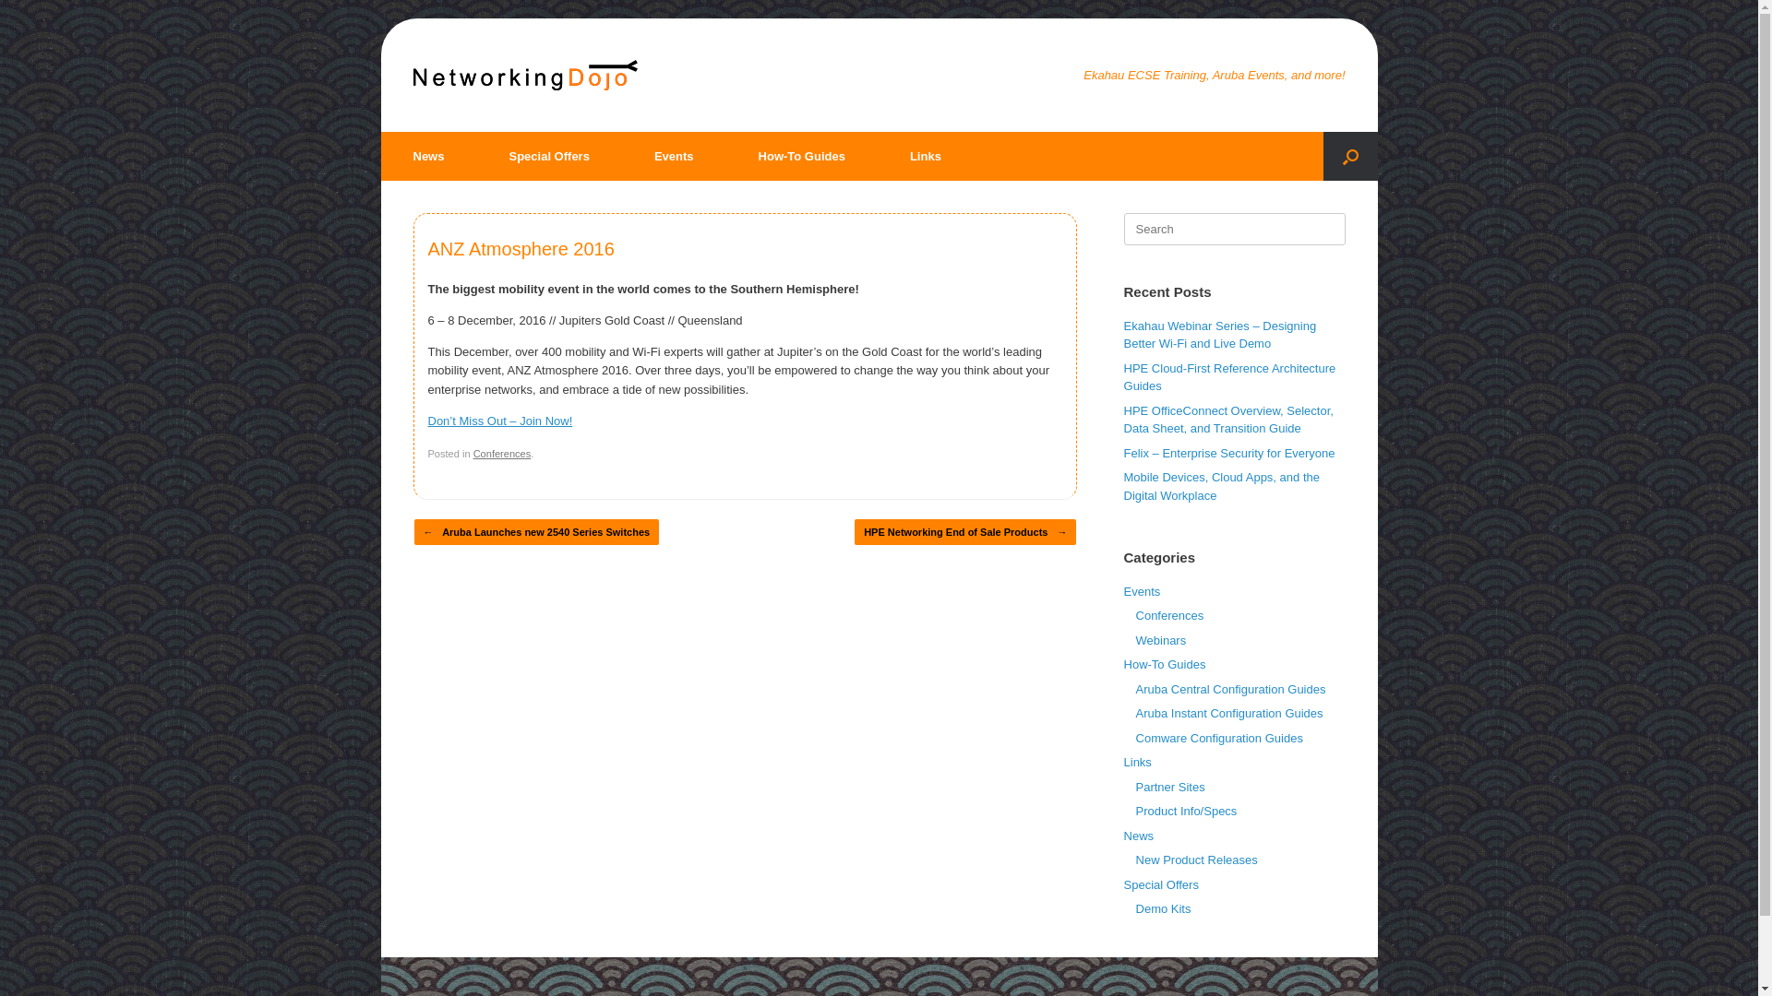 The image size is (1772, 996). Describe the element at coordinates (1161, 640) in the screenshot. I see `Webinars` at that location.